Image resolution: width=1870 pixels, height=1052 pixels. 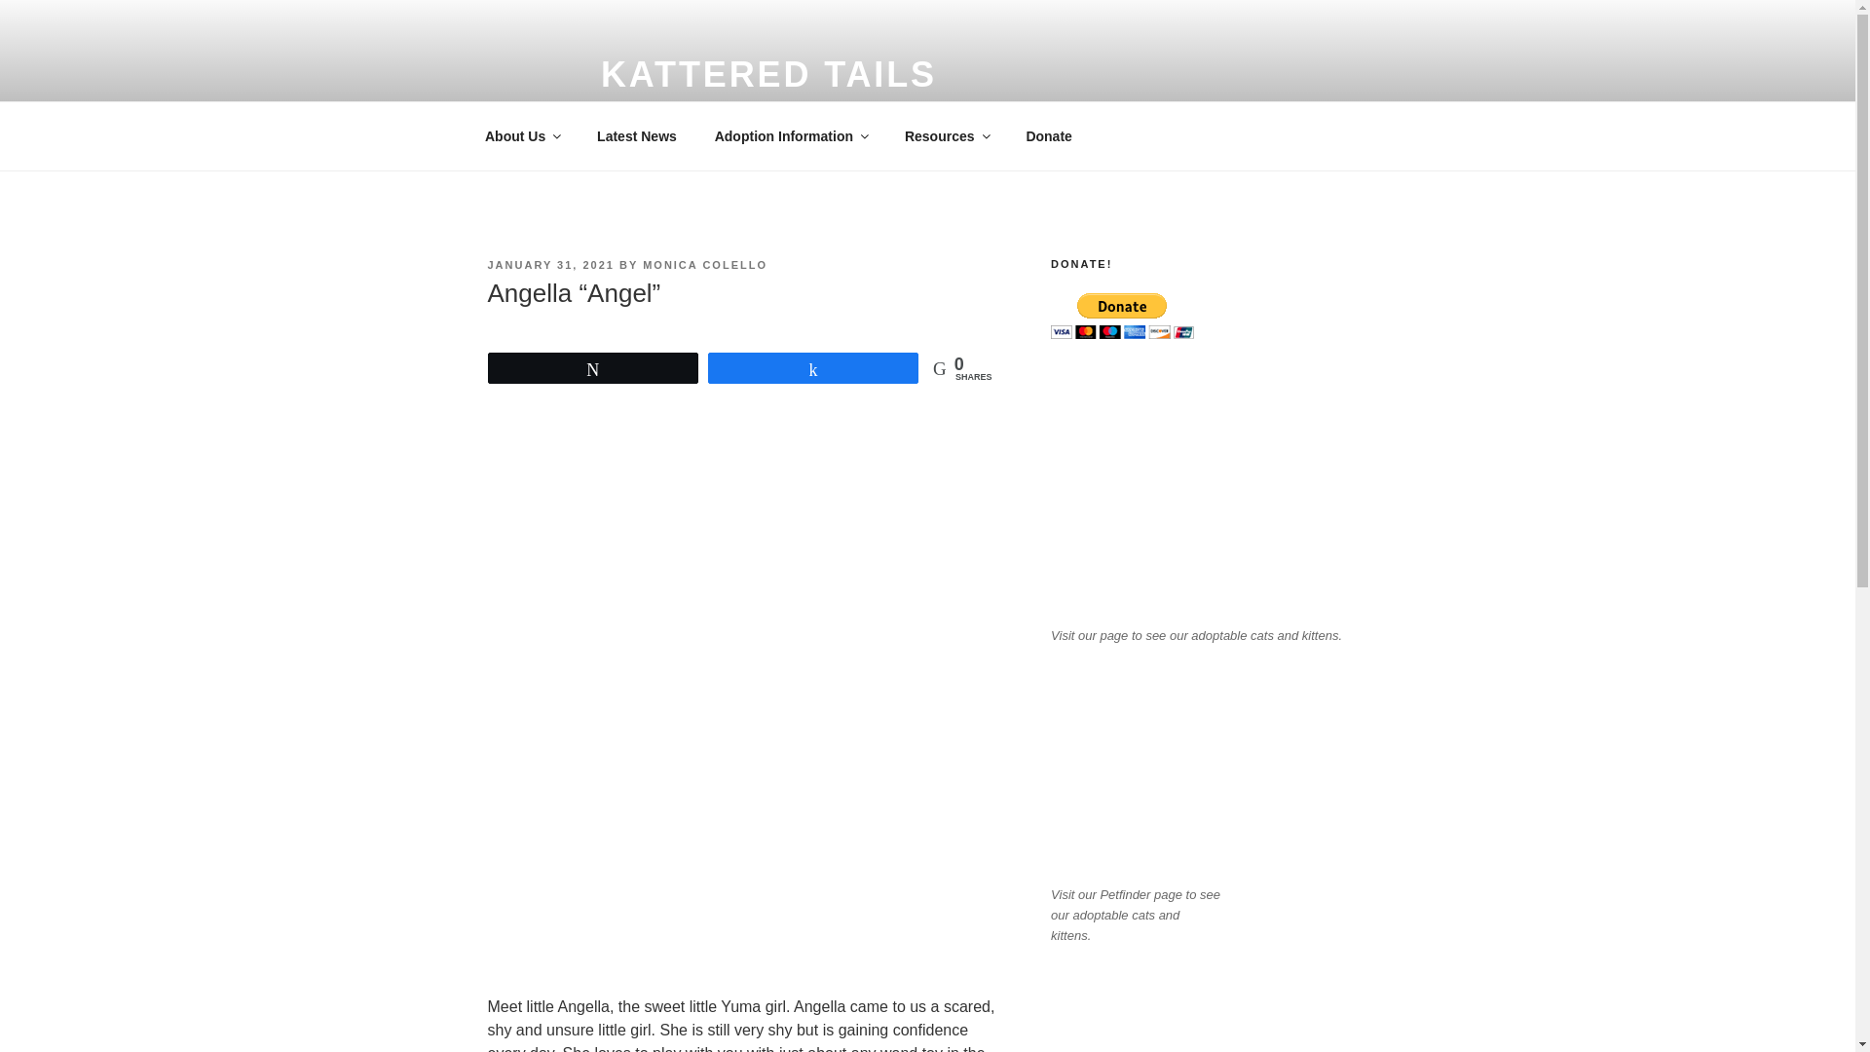 What do you see at coordinates (549, 264) in the screenshot?
I see `JANUARY 31, 2021` at bounding box center [549, 264].